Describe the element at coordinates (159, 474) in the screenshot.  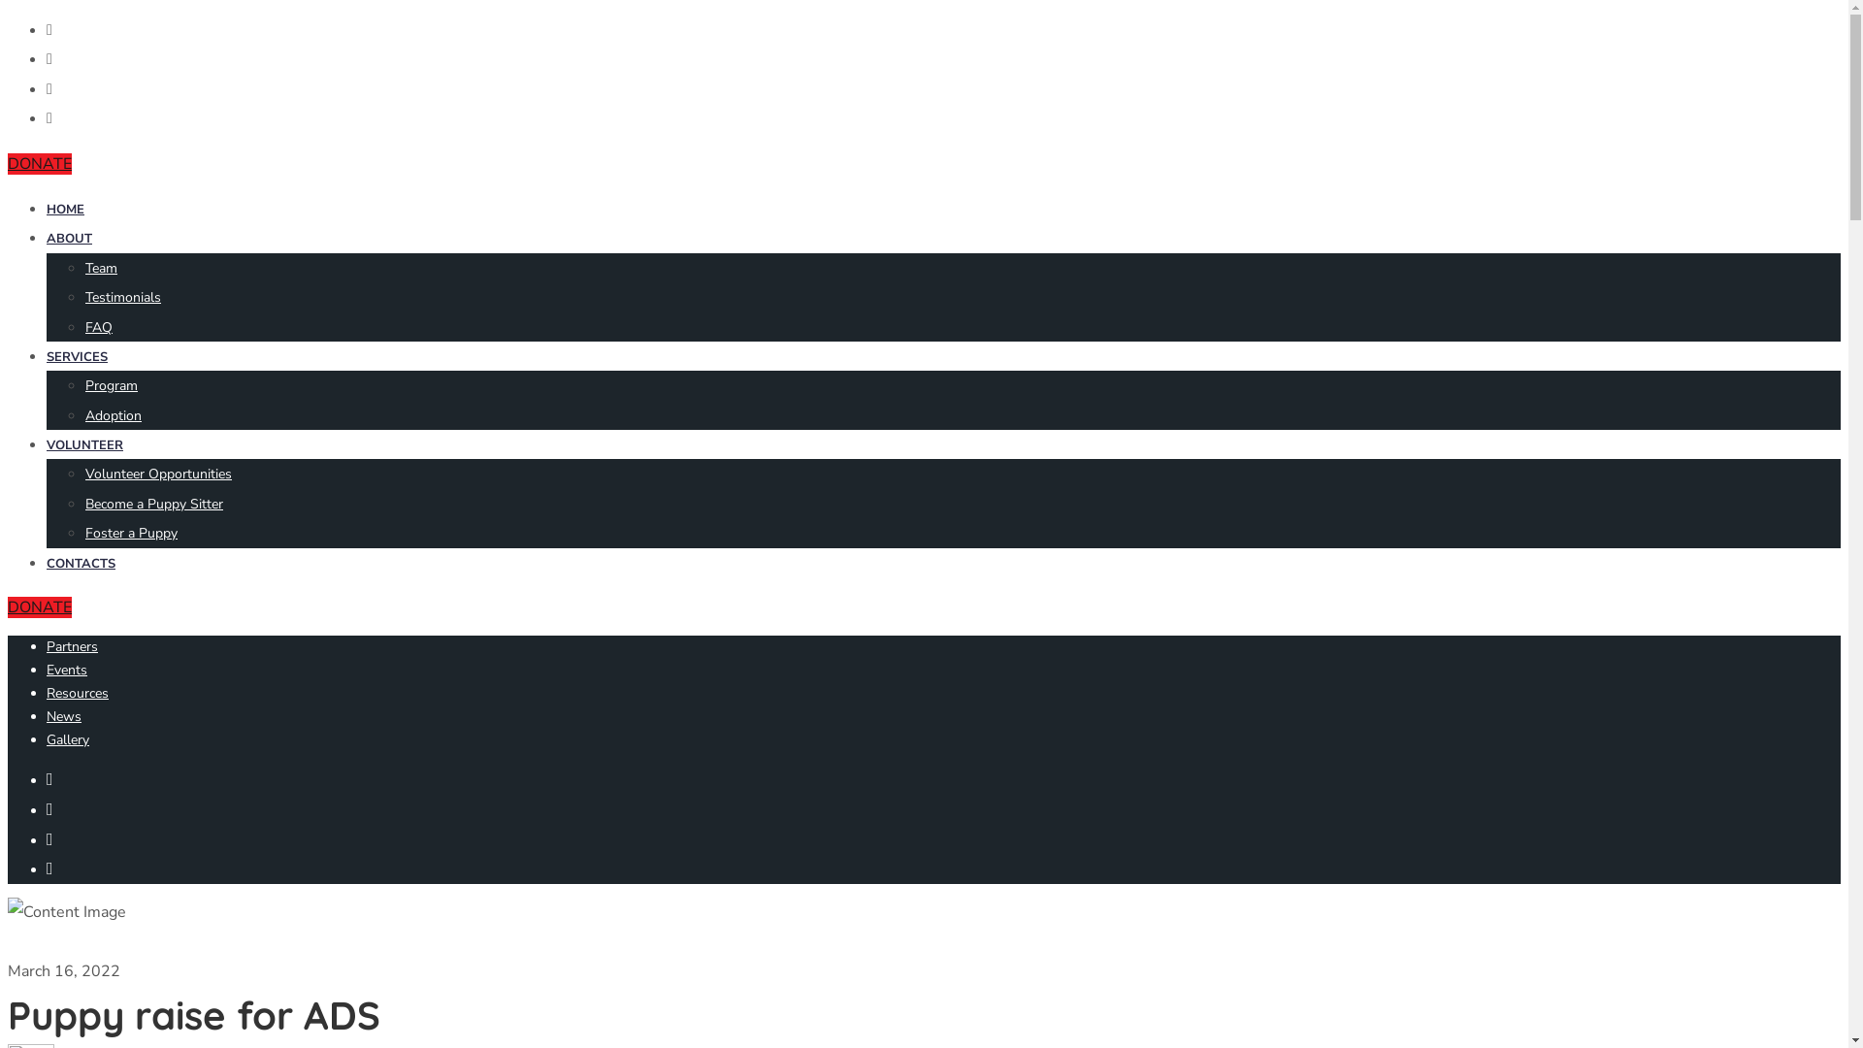
I see `Volunteer Opportunities` at that location.